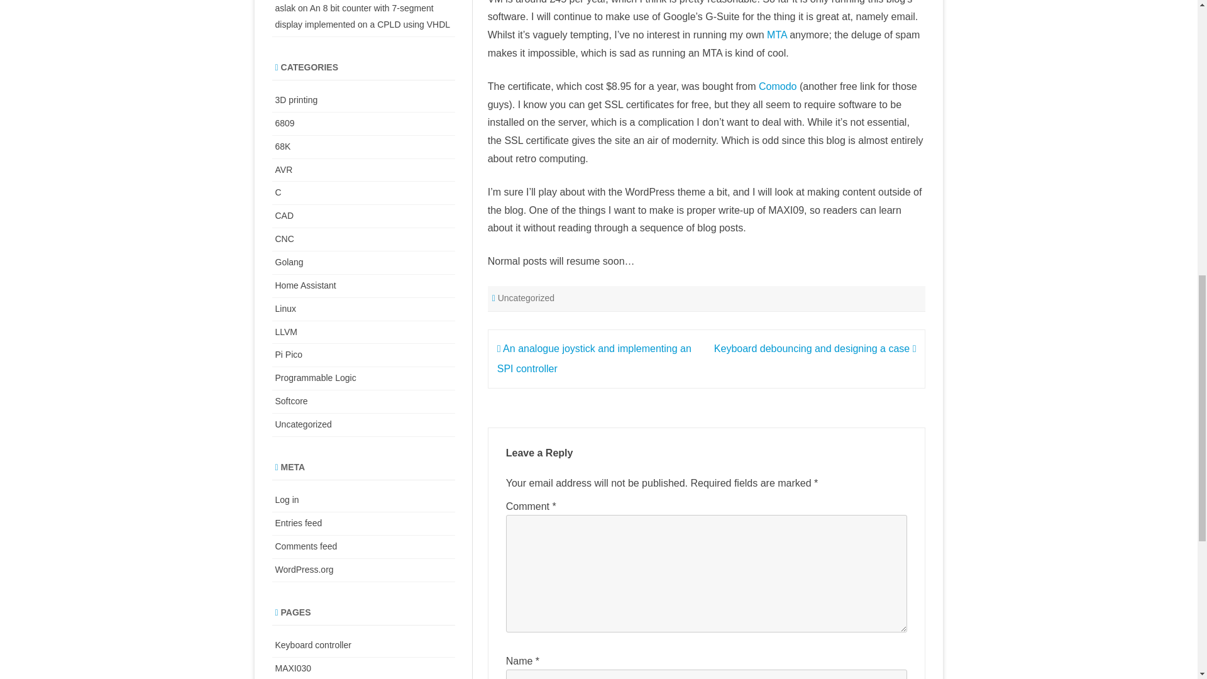 The image size is (1207, 679). What do you see at coordinates (776, 35) in the screenshot?
I see `MTA` at bounding box center [776, 35].